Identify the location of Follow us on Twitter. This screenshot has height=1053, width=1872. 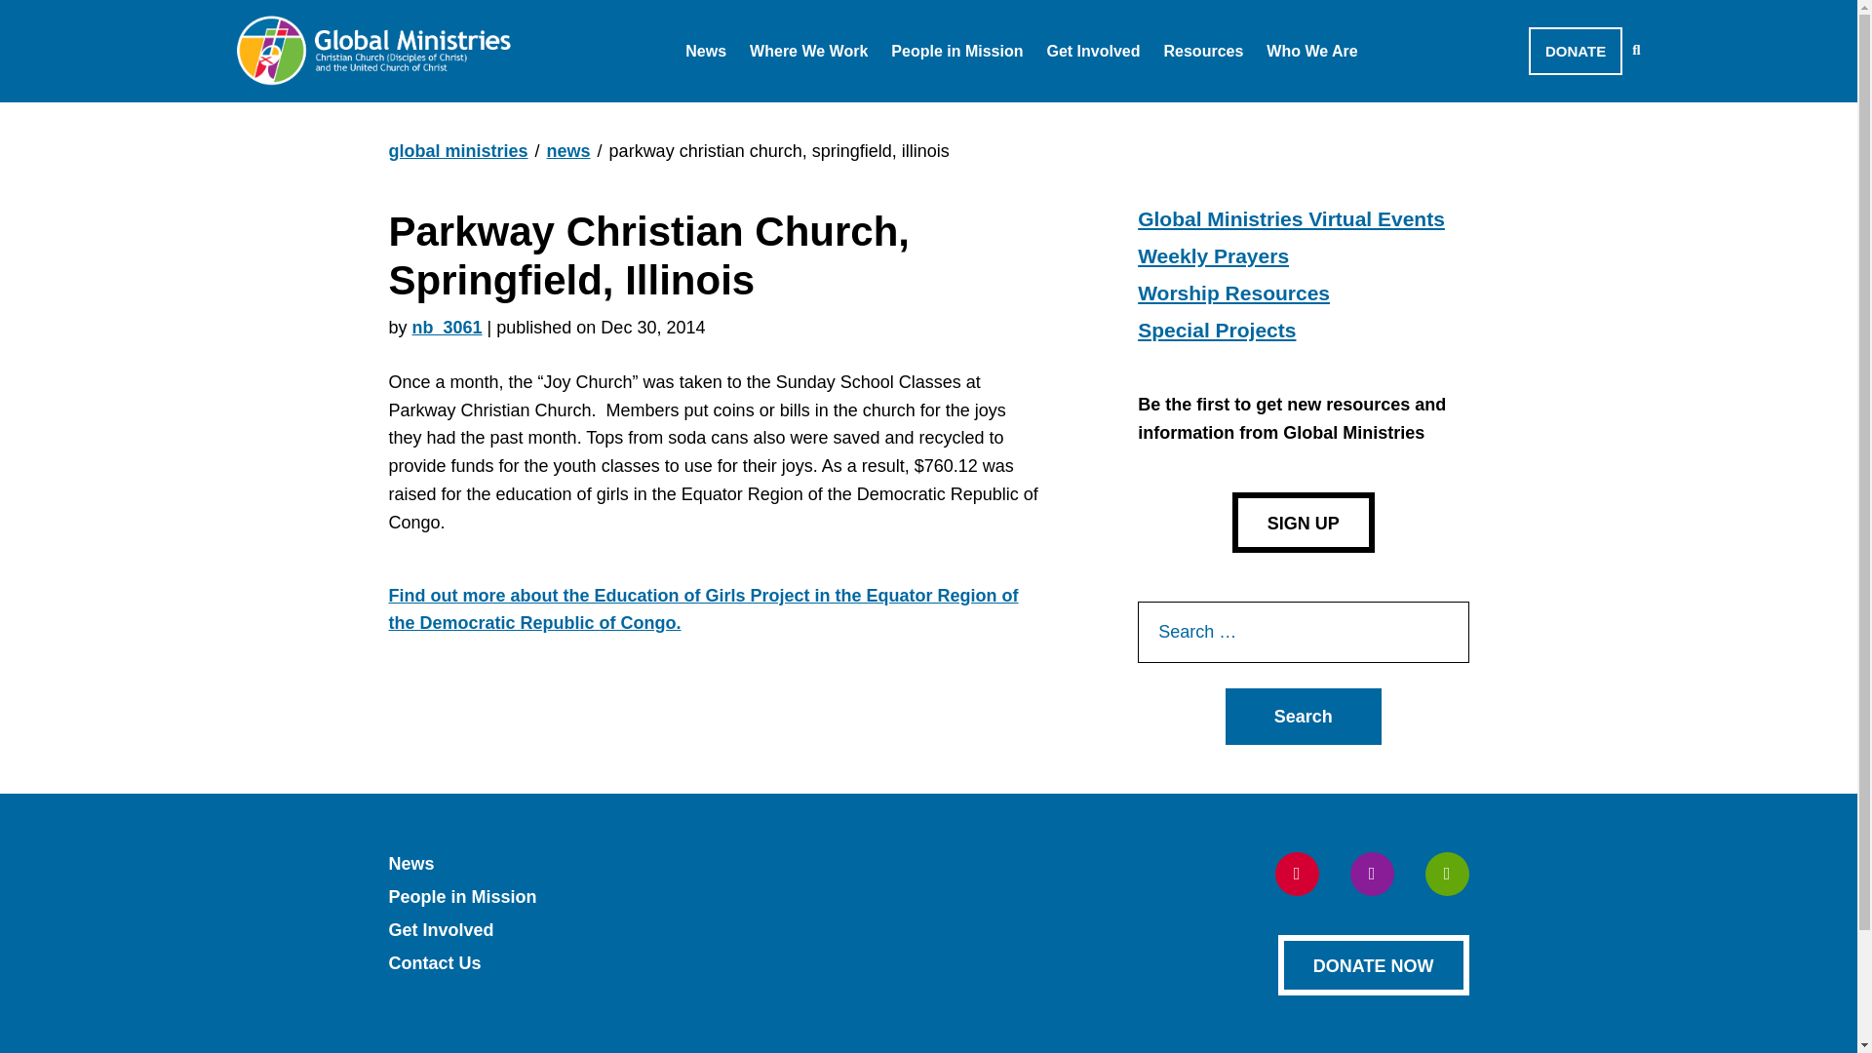
(1371, 874).